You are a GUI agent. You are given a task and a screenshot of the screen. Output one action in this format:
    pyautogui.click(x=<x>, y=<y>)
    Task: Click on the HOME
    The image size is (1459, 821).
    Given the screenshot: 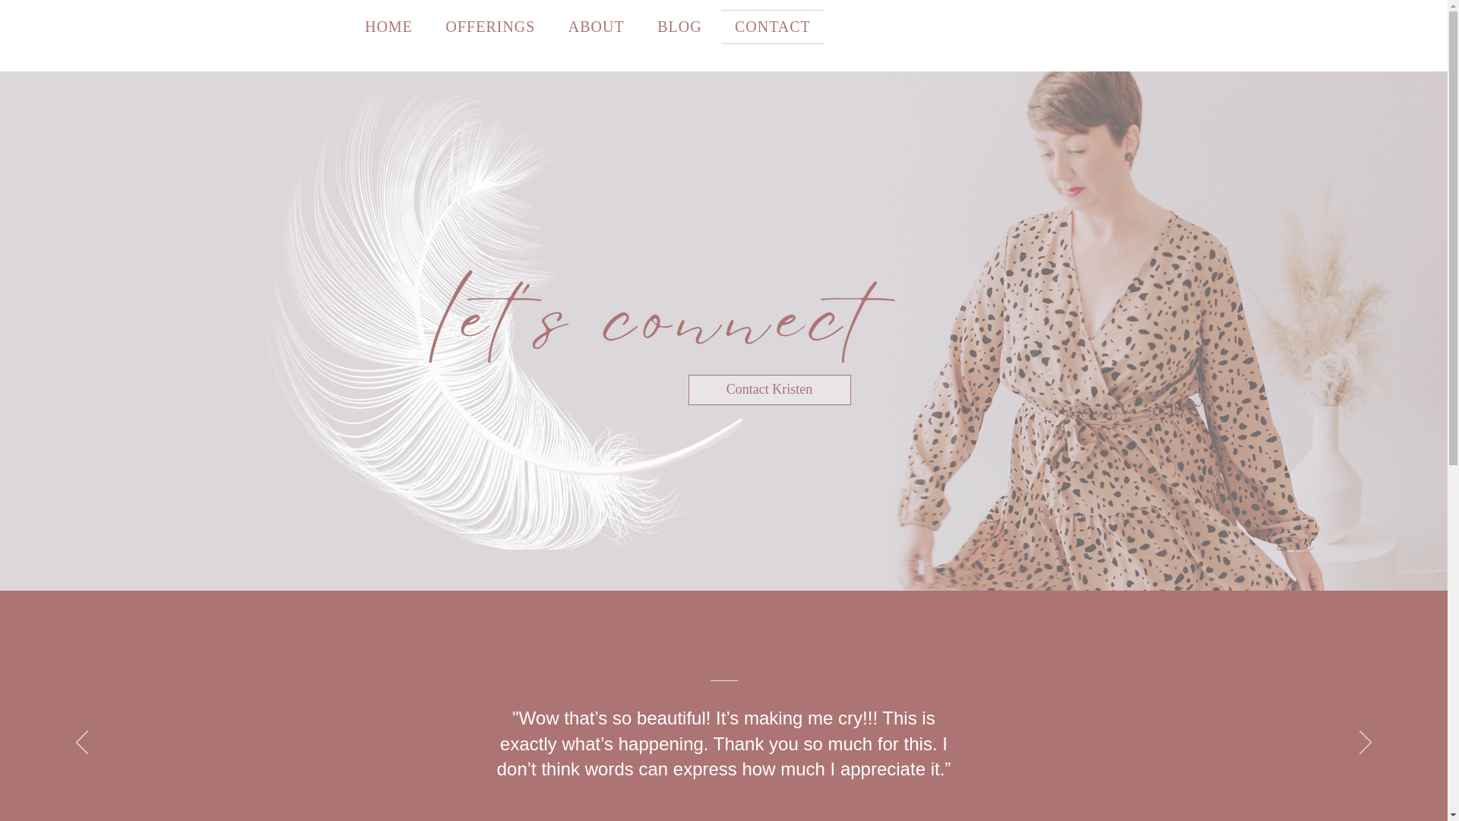 What is the action you would take?
    pyautogui.click(x=388, y=27)
    